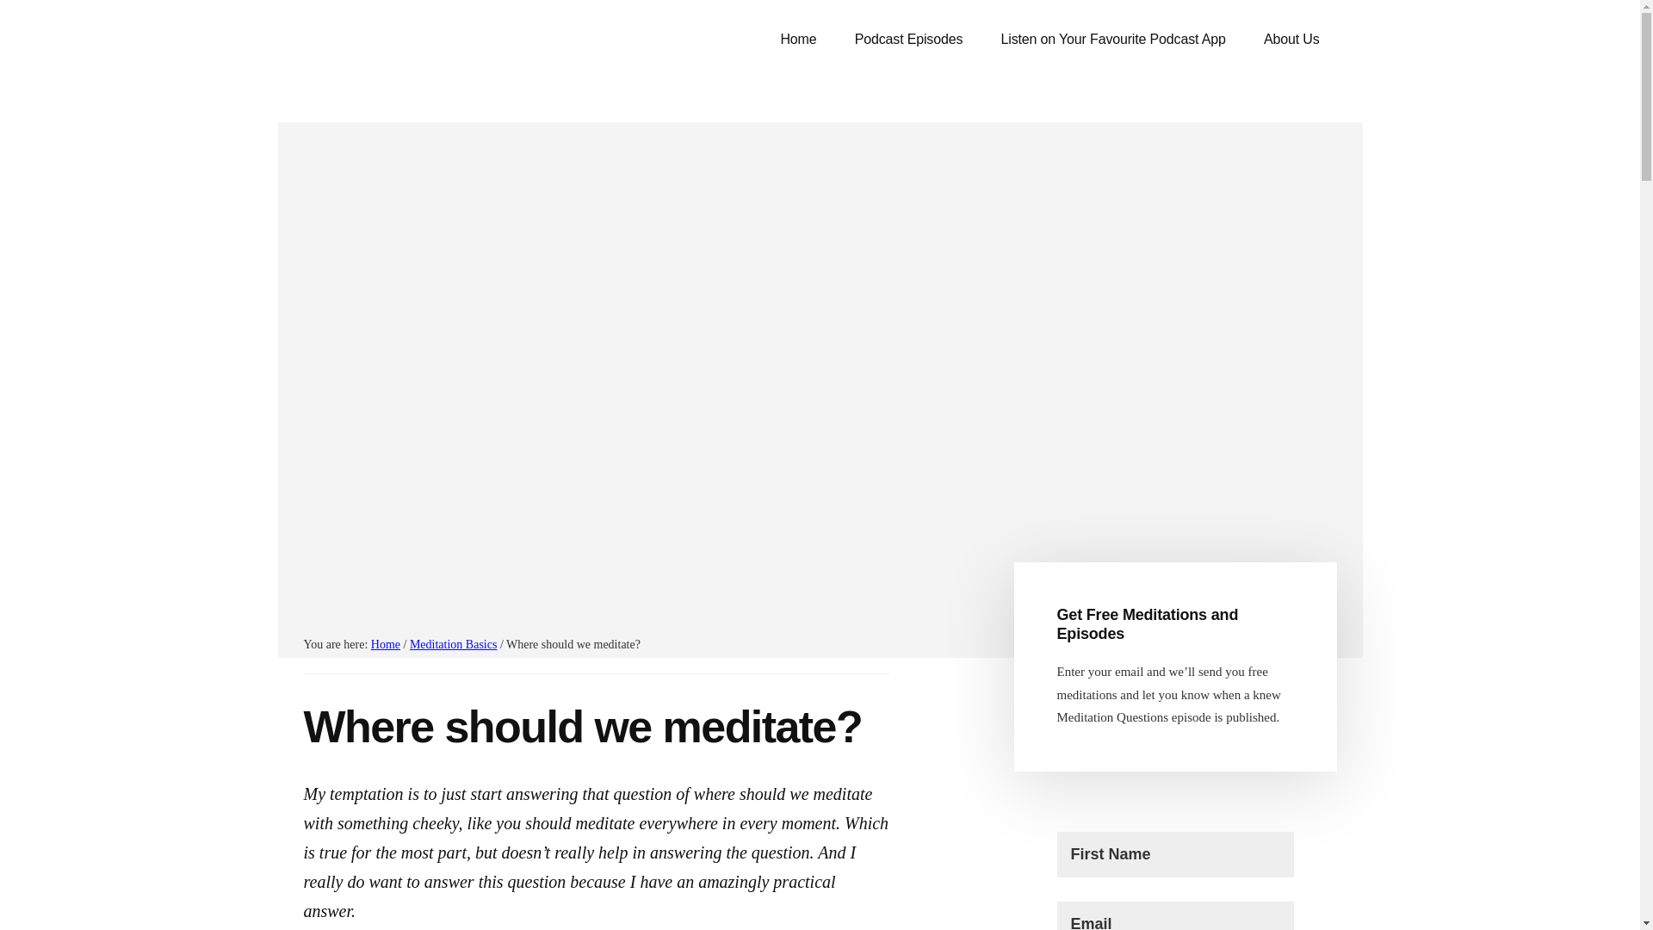  I want to click on Home, so click(385, 644).